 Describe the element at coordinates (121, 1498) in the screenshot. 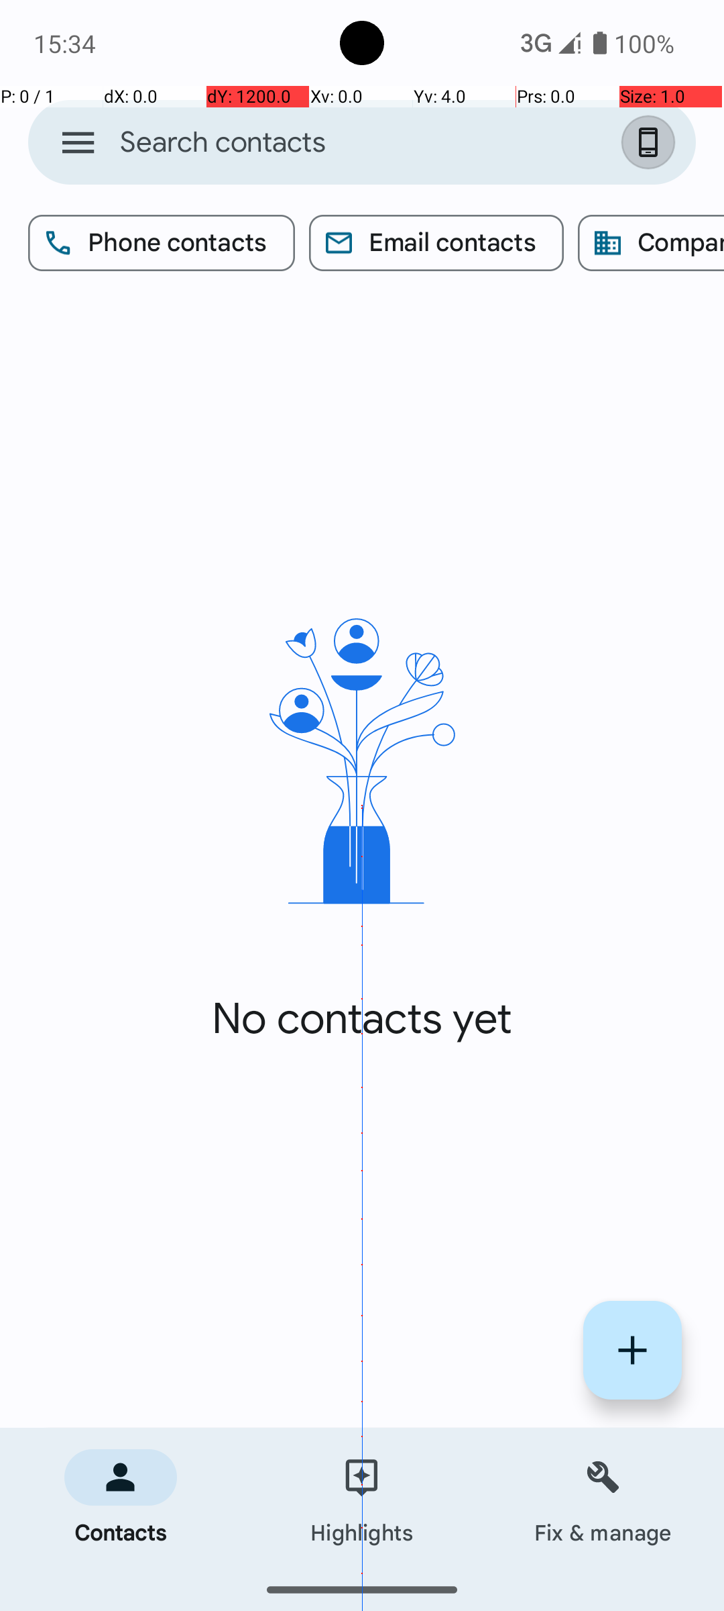

I see `Contacts` at that location.